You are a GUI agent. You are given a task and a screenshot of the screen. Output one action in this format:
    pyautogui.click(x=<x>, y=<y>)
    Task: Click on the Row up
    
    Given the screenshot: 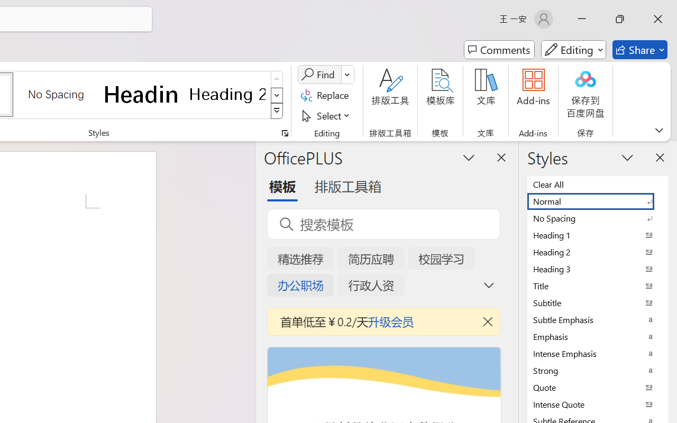 What is the action you would take?
    pyautogui.click(x=277, y=79)
    